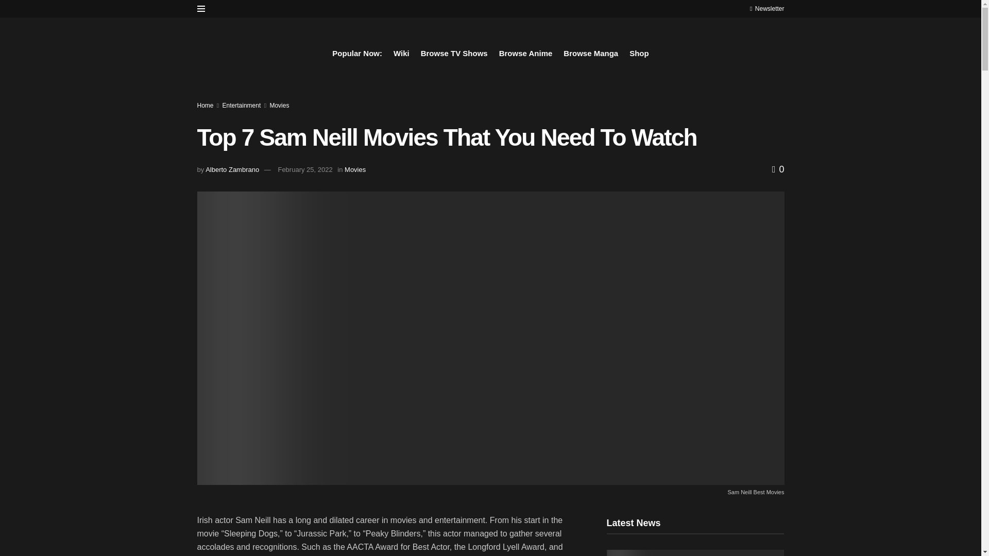 This screenshot has height=556, width=989. I want to click on Movies, so click(279, 105).